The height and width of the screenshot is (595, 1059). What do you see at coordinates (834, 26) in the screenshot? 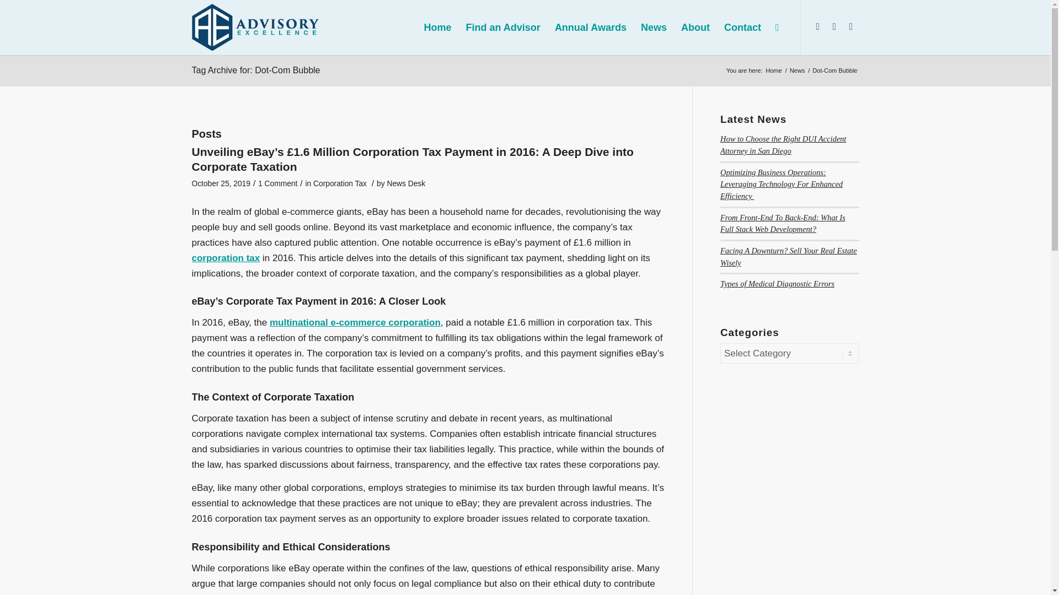
I see `Twitter` at bounding box center [834, 26].